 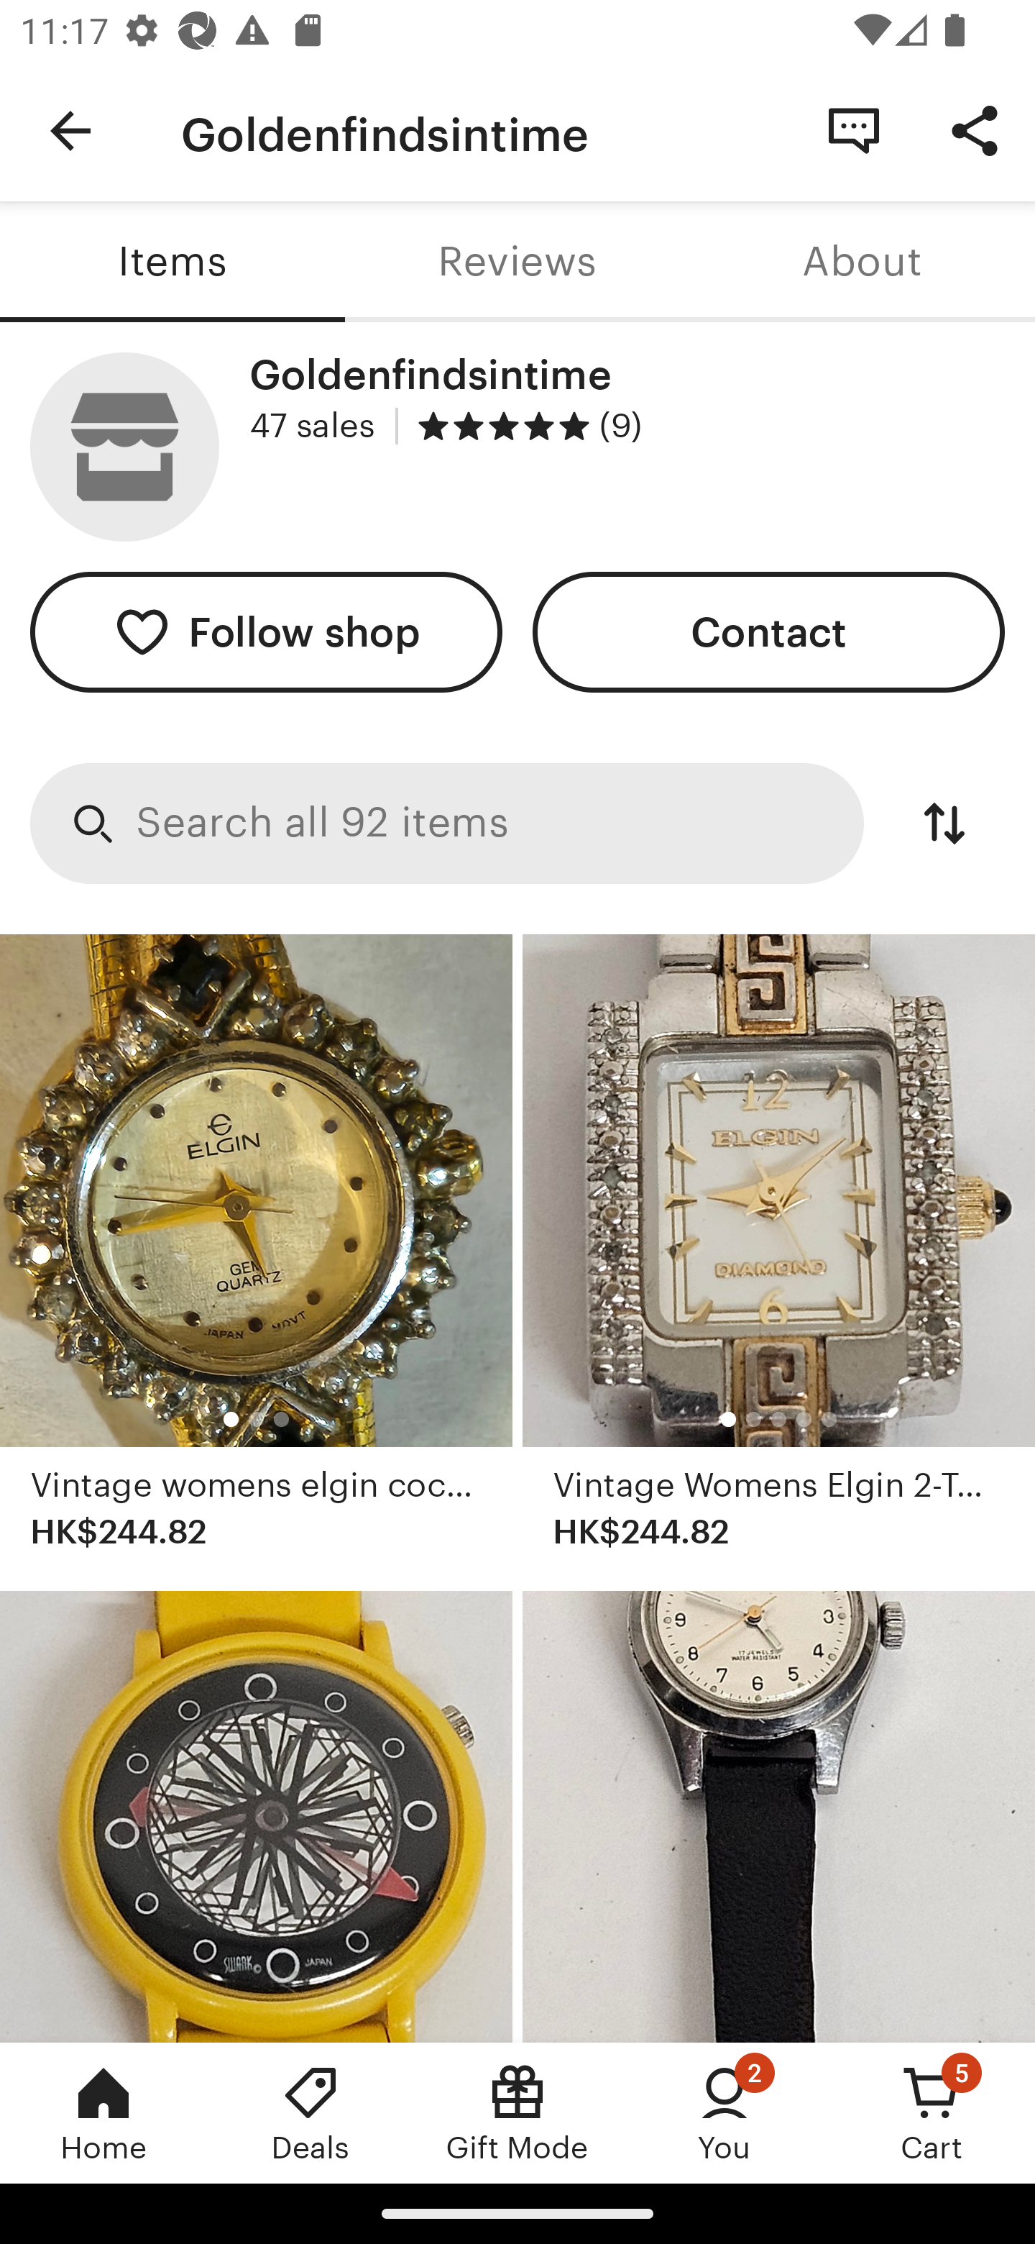 I want to click on Gift Mode, so click(x=517, y=2112).